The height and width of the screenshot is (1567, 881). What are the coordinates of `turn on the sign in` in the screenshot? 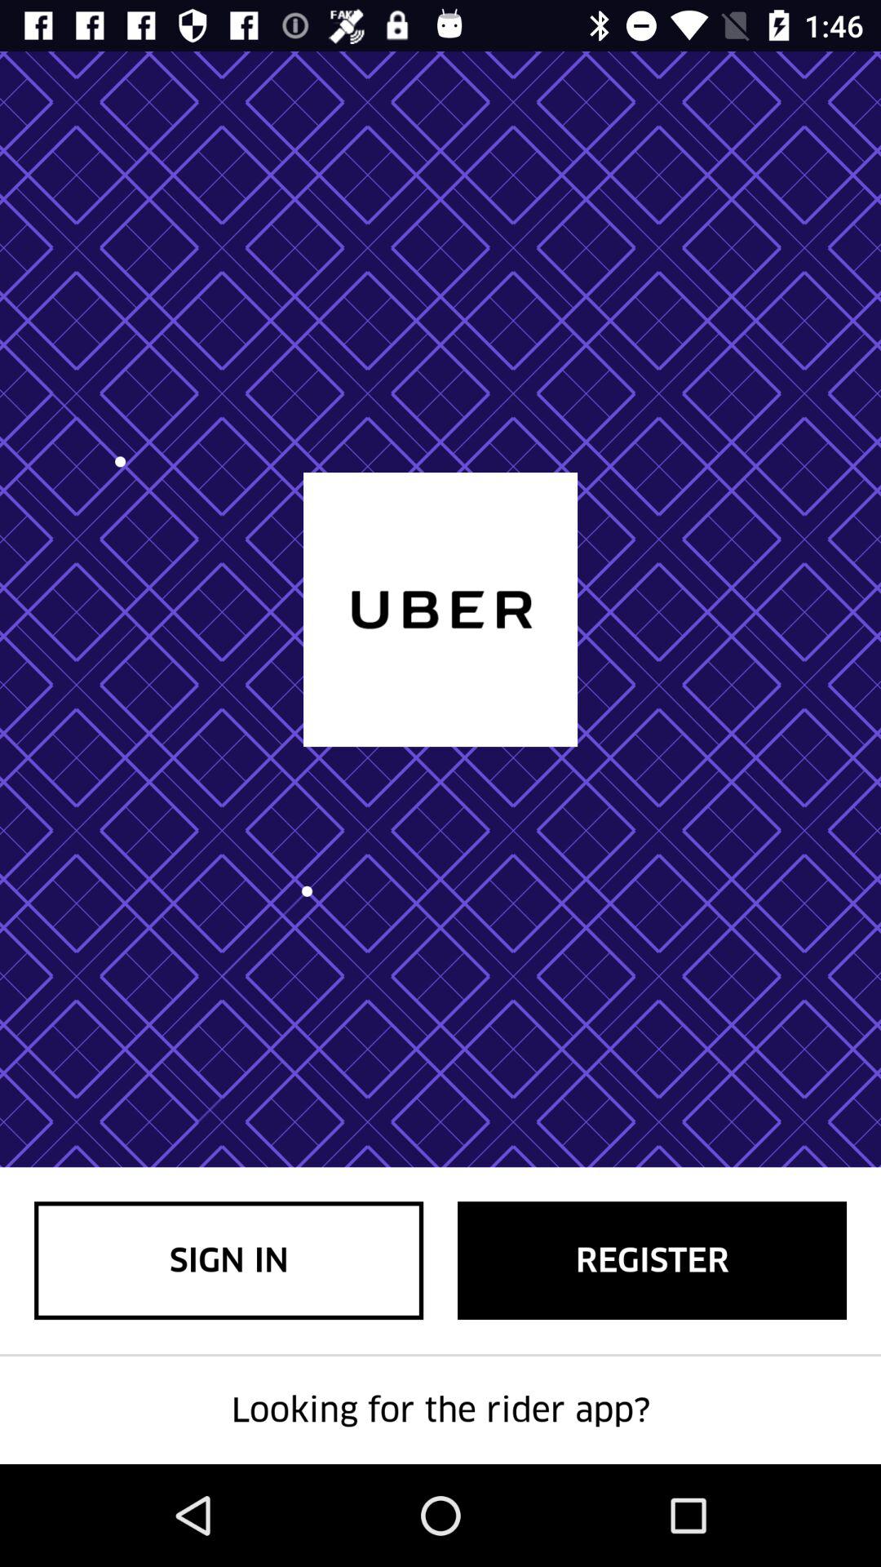 It's located at (228, 1260).